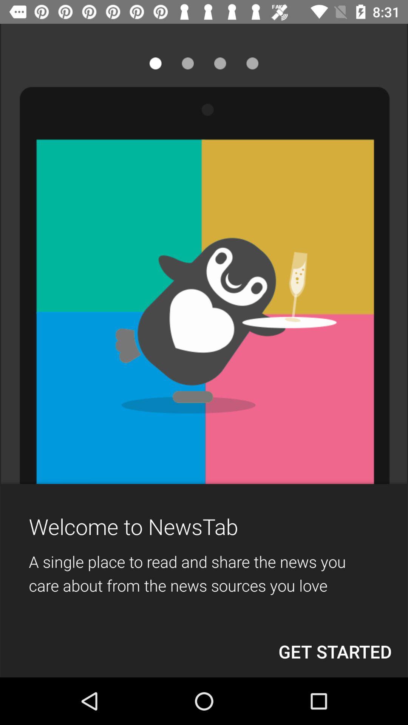 This screenshot has height=725, width=408. Describe the element at coordinates (335, 651) in the screenshot. I see `flip to get started item` at that location.